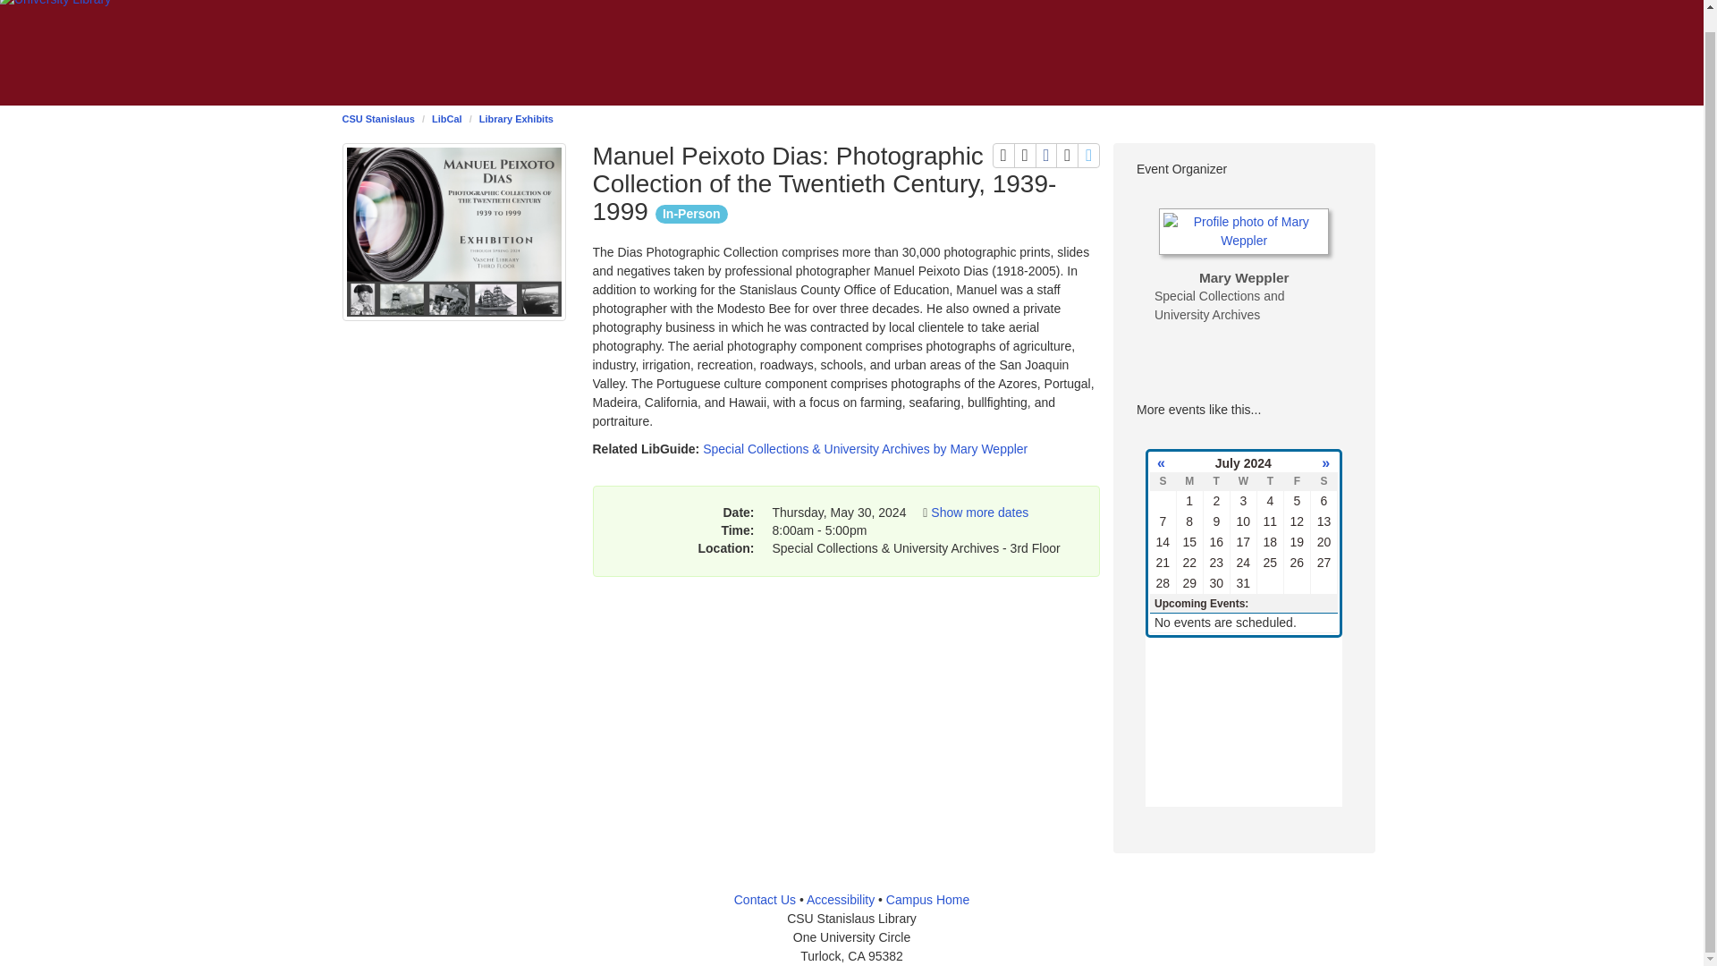  Describe the element at coordinates (515, 119) in the screenshot. I see `CSU Stanislaus` at that location.